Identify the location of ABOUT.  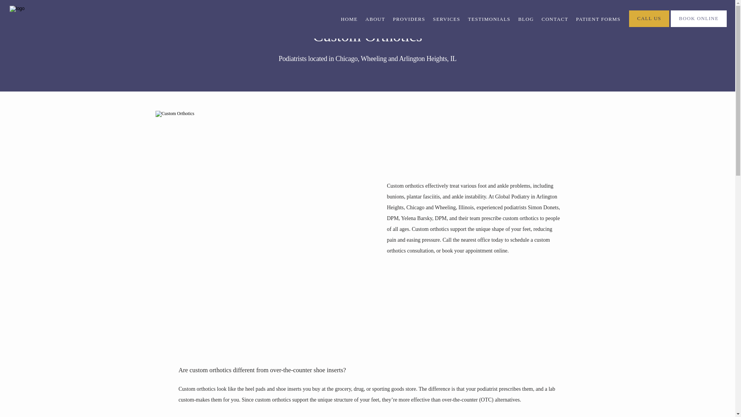
(375, 19).